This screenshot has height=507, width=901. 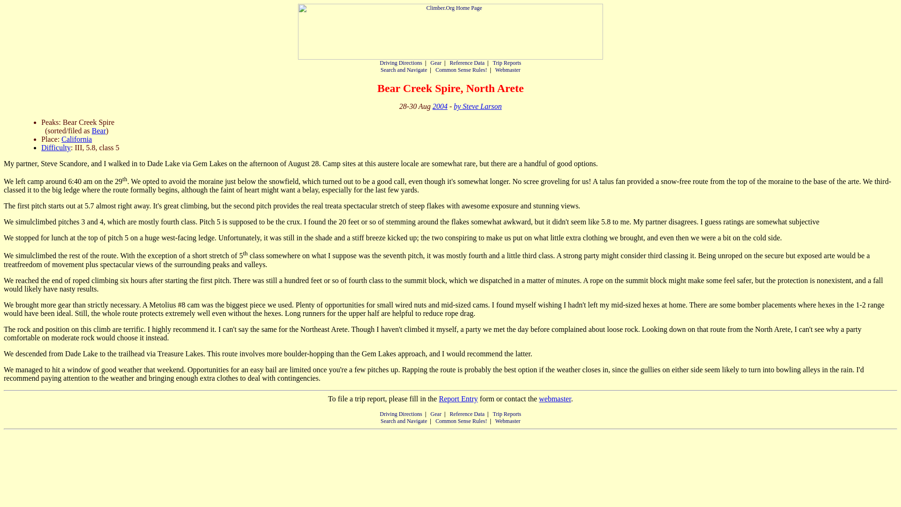 I want to click on Common Sense Rules!, so click(x=461, y=421).